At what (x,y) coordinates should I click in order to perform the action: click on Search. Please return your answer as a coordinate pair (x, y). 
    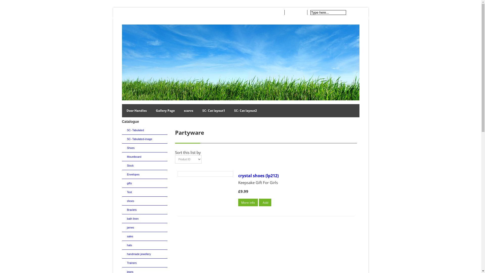
    Looking at the image, I should click on (353, 12).